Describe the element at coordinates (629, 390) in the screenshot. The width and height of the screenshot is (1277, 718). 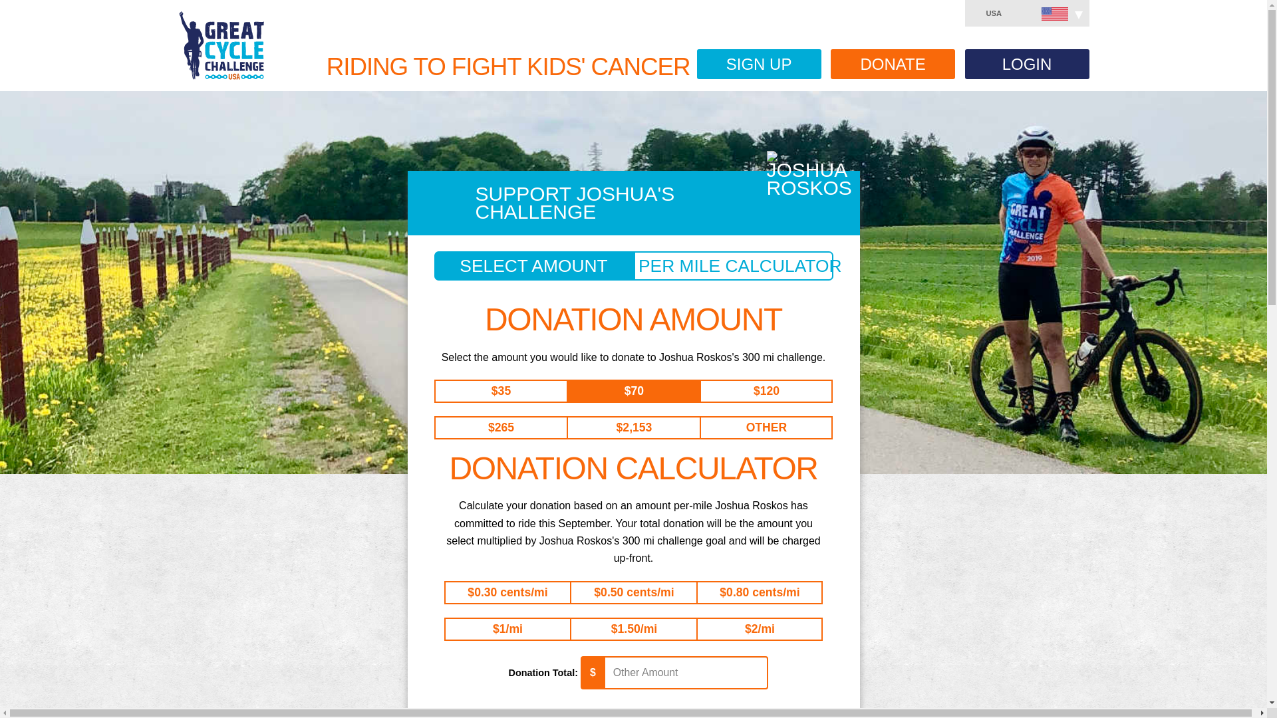
I see `70` at that location.